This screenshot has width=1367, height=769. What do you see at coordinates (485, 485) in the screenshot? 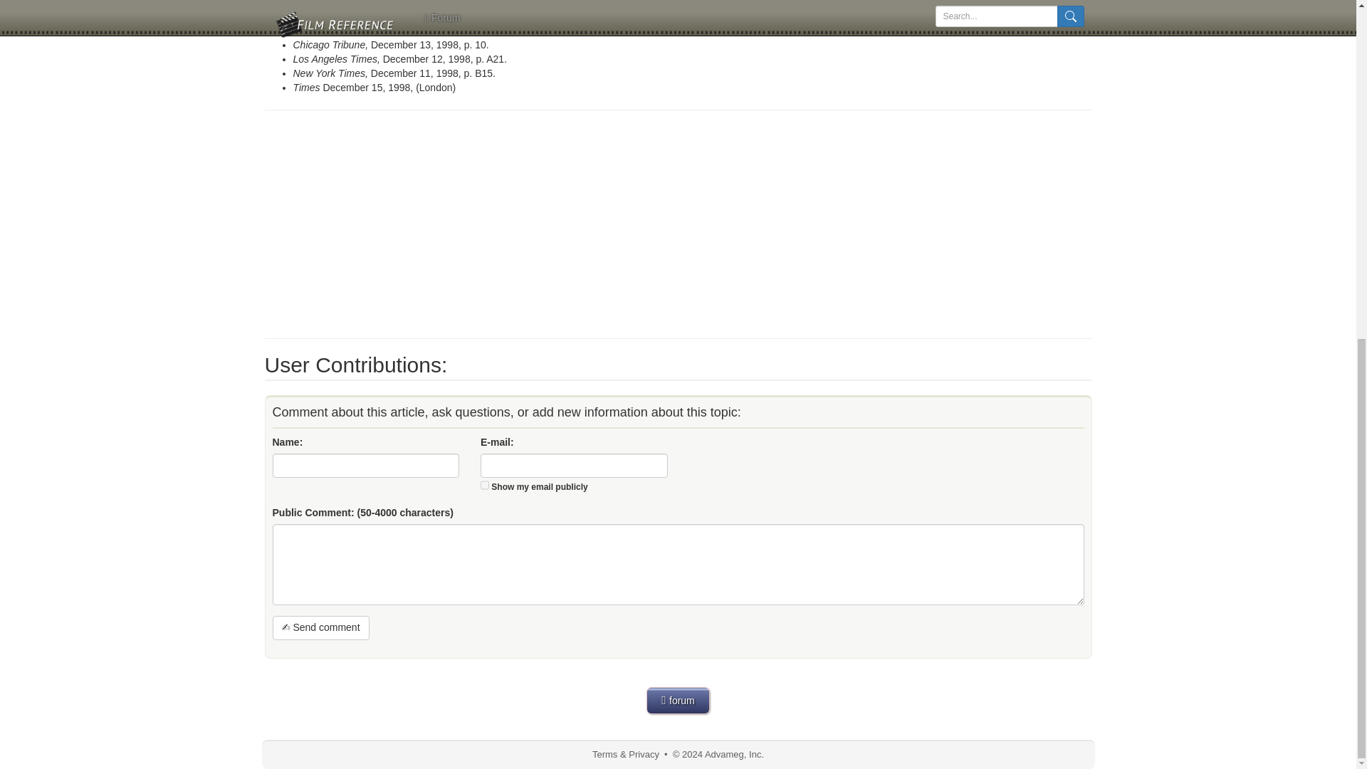
I see `1` at bounding box center [485, 485].